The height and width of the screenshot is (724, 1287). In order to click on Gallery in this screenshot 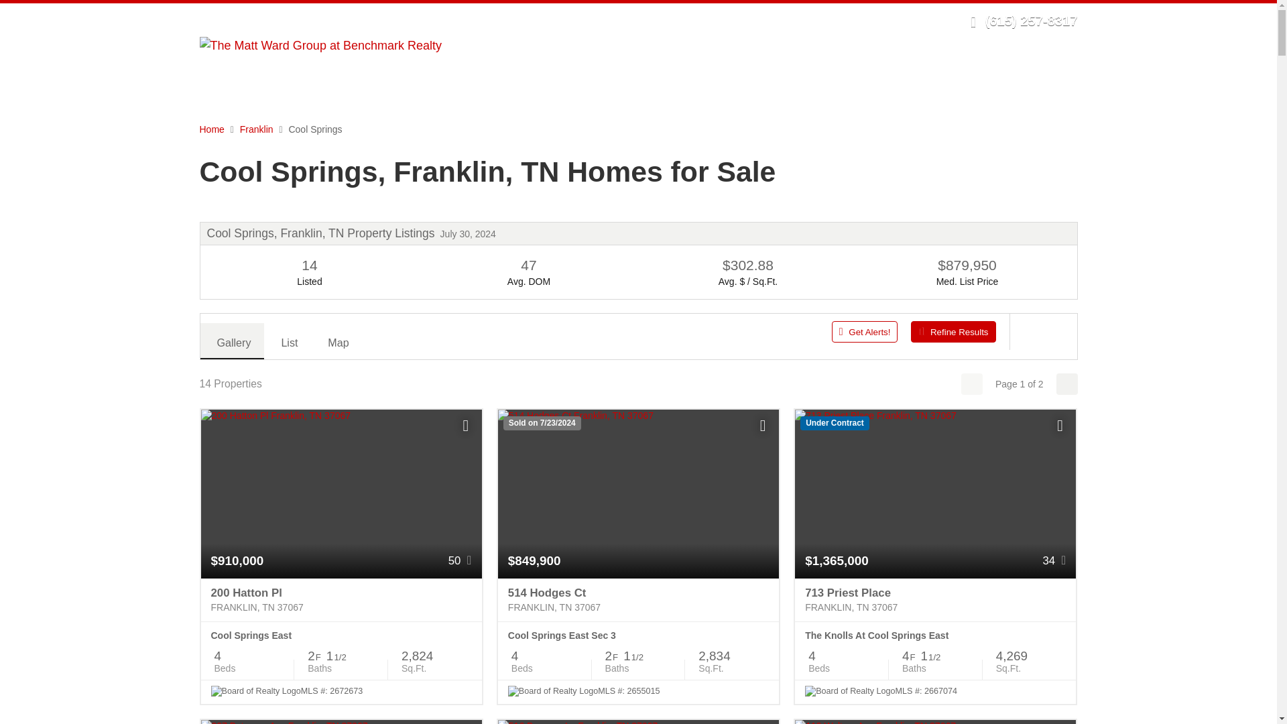, I will do `click(231, 341)`.